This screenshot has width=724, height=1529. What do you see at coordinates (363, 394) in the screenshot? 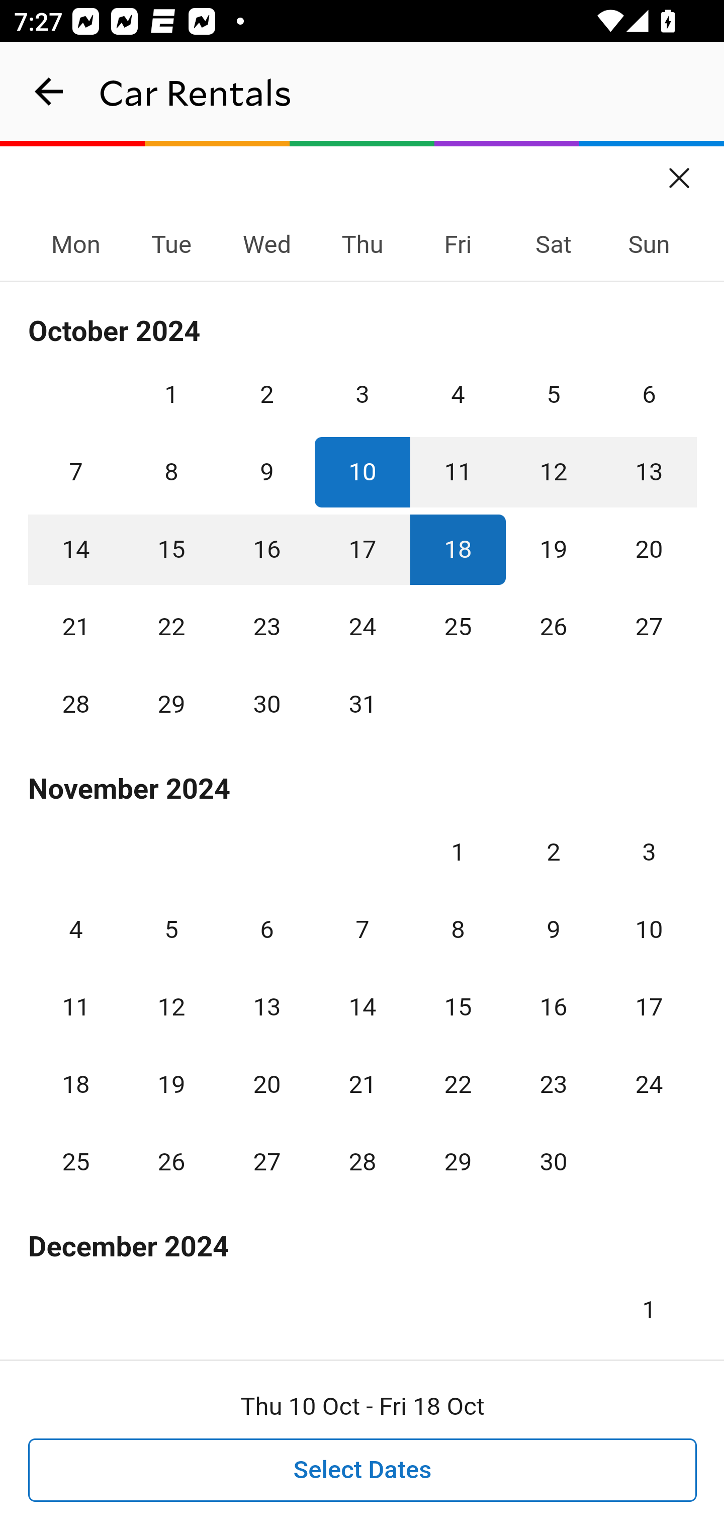
I see `3 October 2024` at bounding box center [363, 394].